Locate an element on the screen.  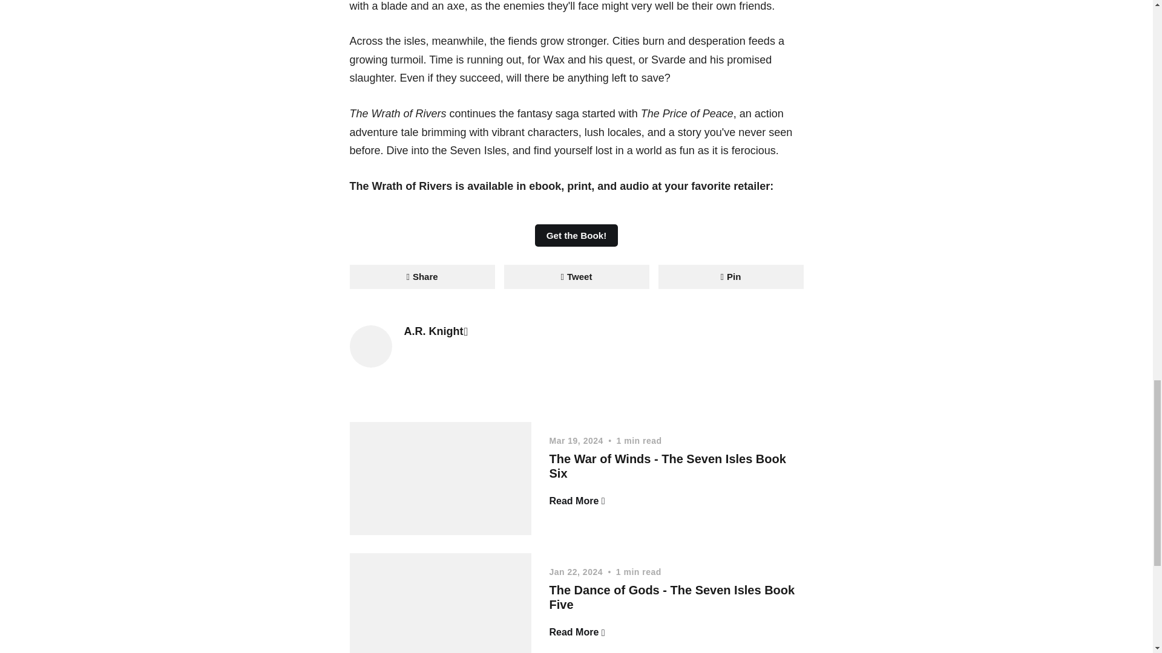
Share is located at coordinates (422, 277).